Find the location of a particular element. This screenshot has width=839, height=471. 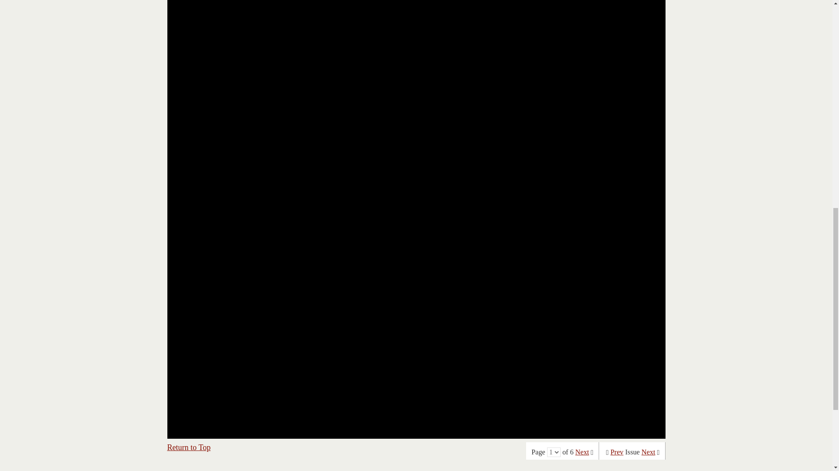

Next is located at coordinates (582, 452).